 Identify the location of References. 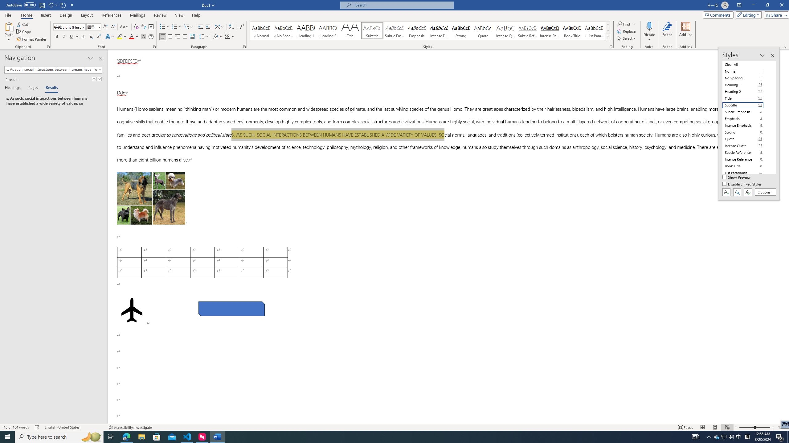
(112, 15).